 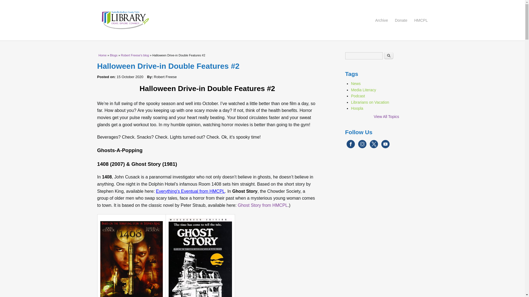 What do you see at coordinates (102, 55) in the screenshot?
I see `Home` at bounding box center [102, 55].